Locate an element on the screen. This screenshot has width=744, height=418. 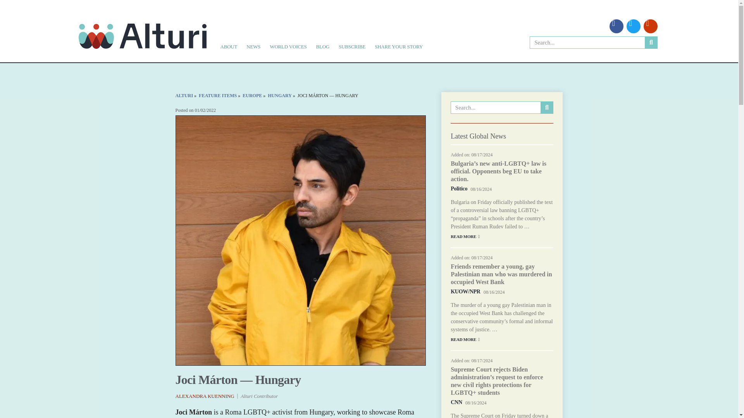
BLOG is located at coordinates (323, 46).